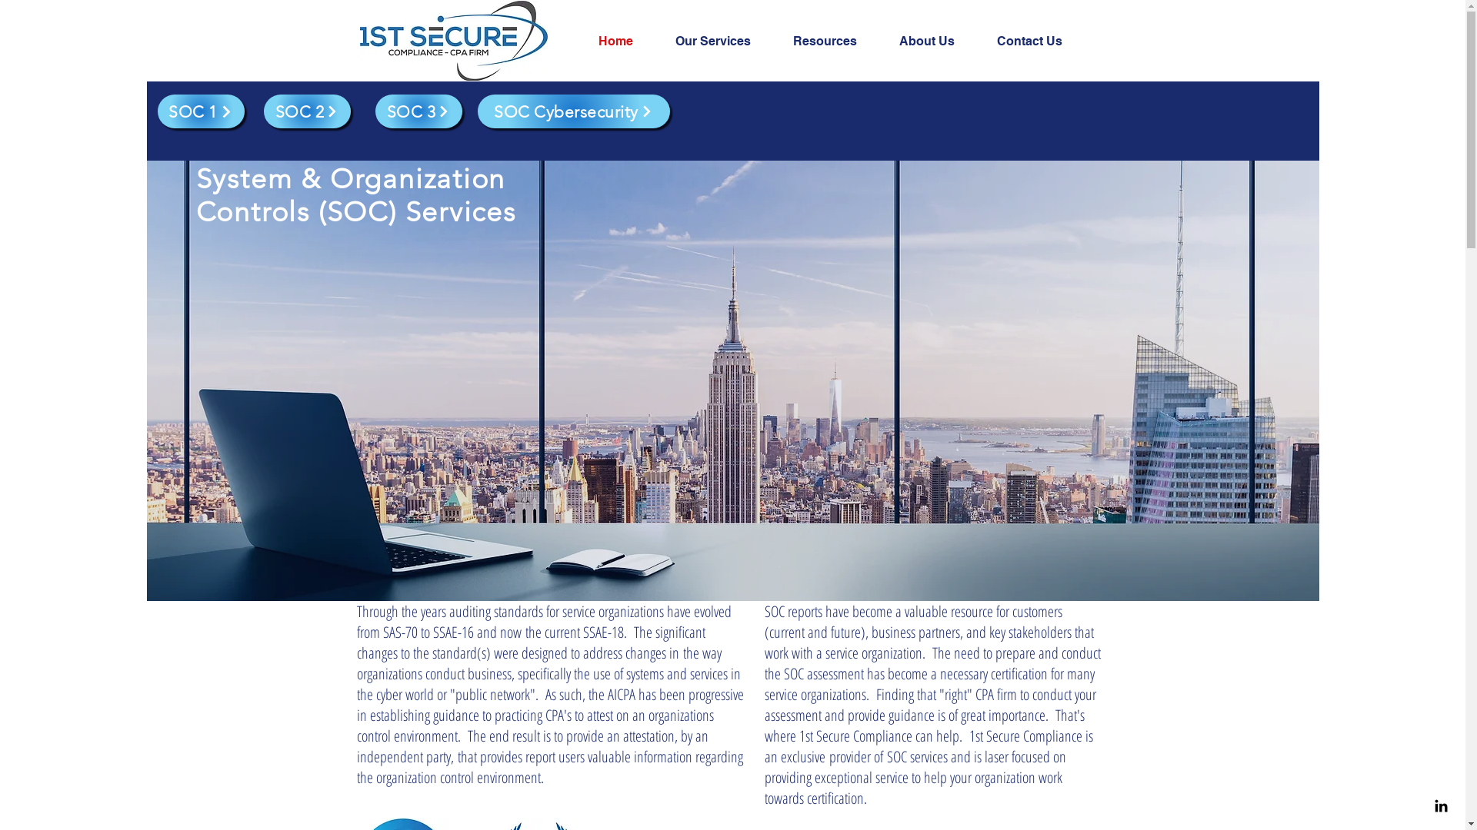  I want to click on Our Services, so click(722, 41).